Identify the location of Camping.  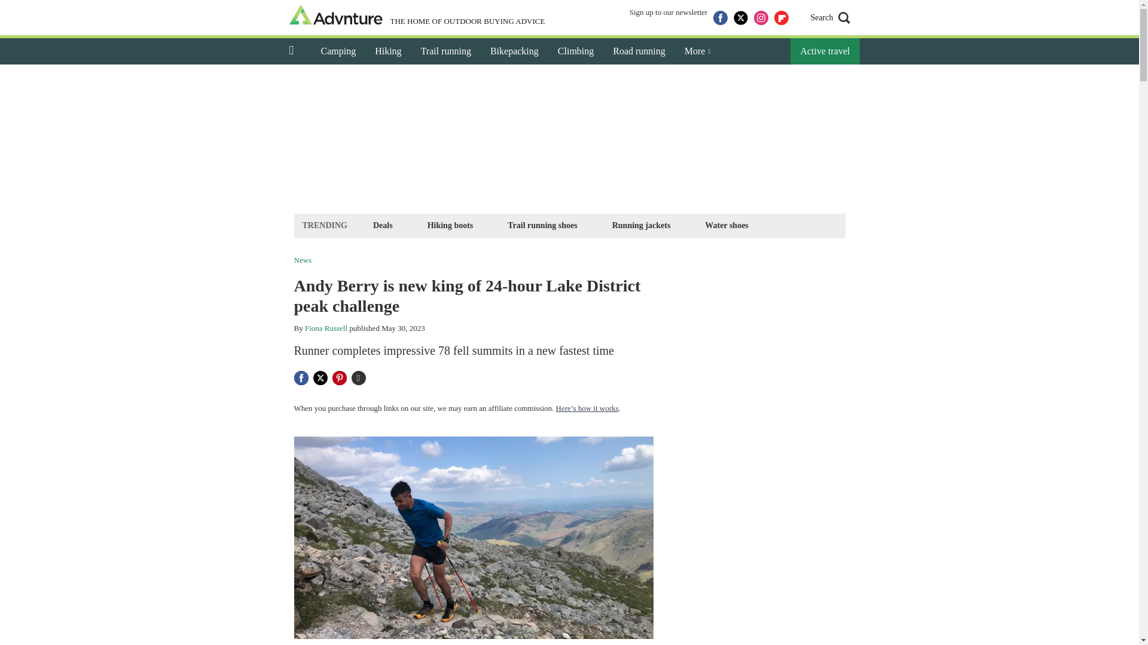
(338, 51).